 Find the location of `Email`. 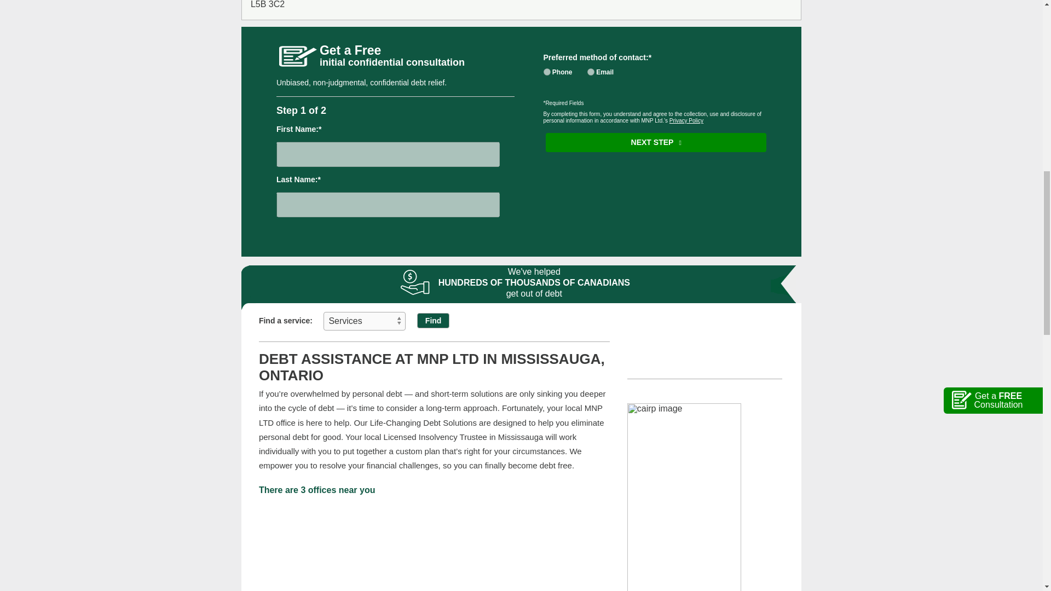

Email is located at coordinates (591, 72).